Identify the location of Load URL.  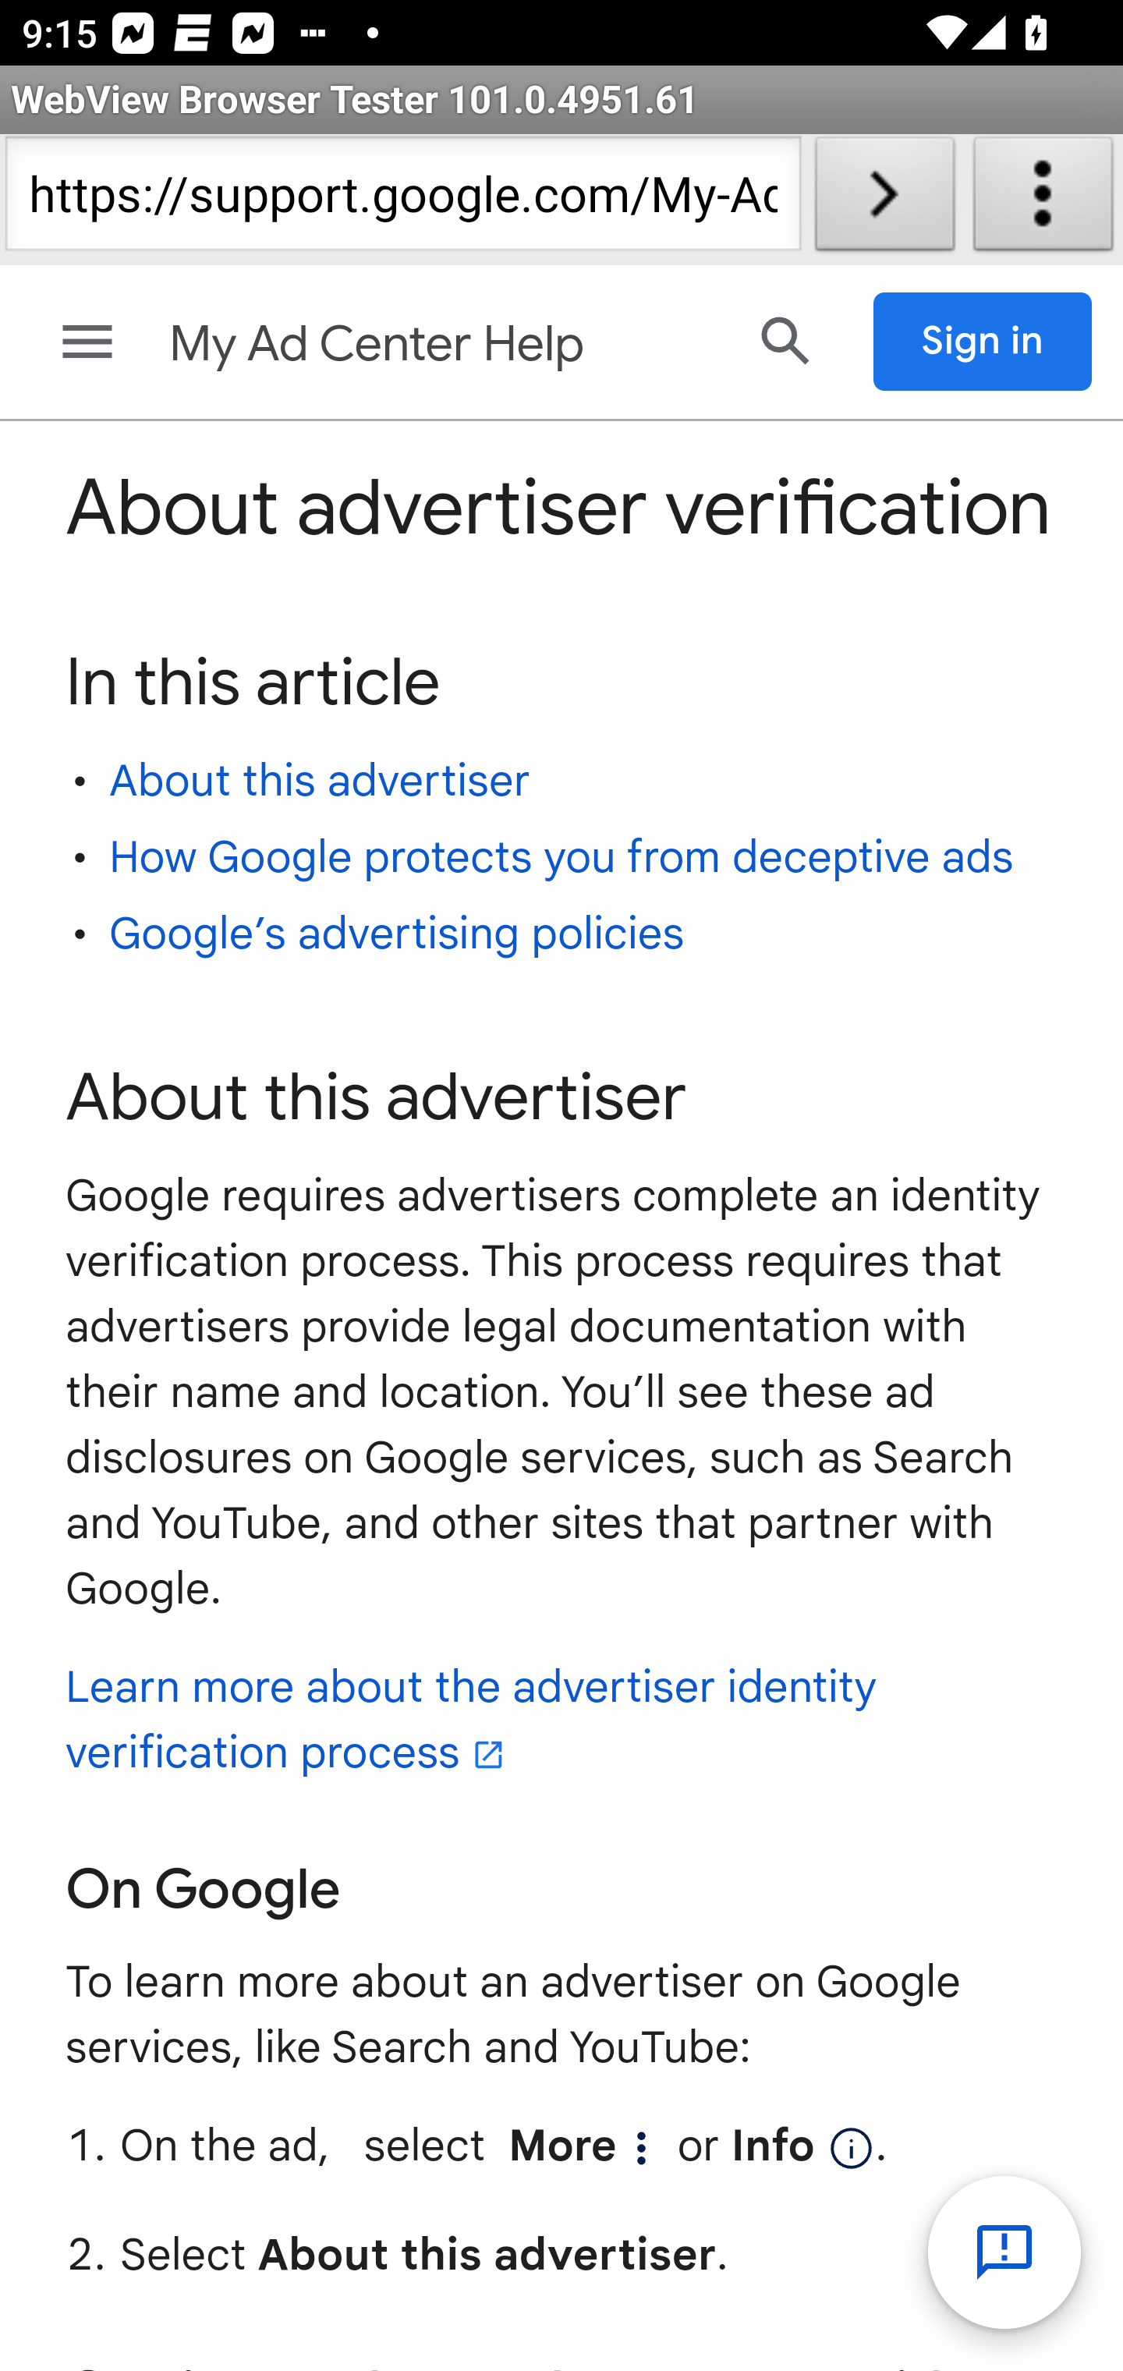
(884, 200).